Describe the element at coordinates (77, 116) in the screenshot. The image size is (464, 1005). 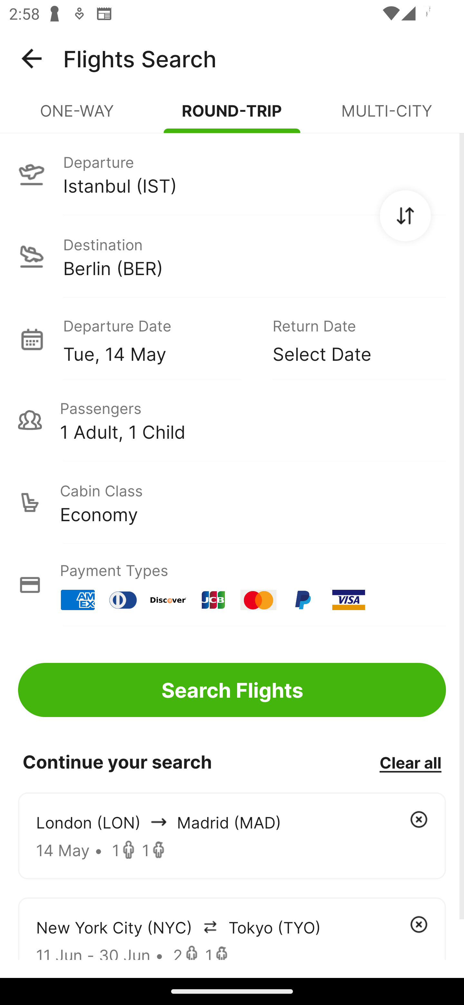
I see `ONE-WAY` at that location.